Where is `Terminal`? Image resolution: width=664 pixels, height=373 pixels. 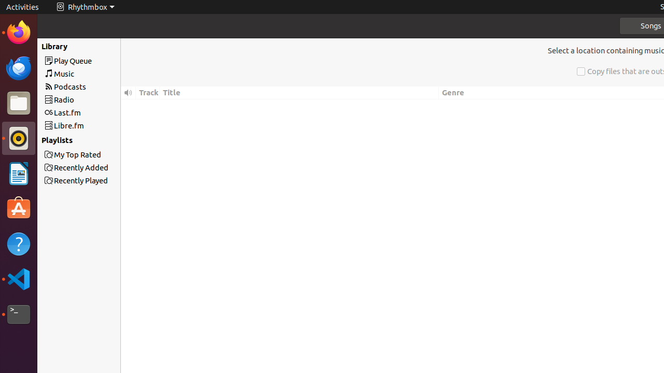
Terminal is located at coordinates (19, 314).